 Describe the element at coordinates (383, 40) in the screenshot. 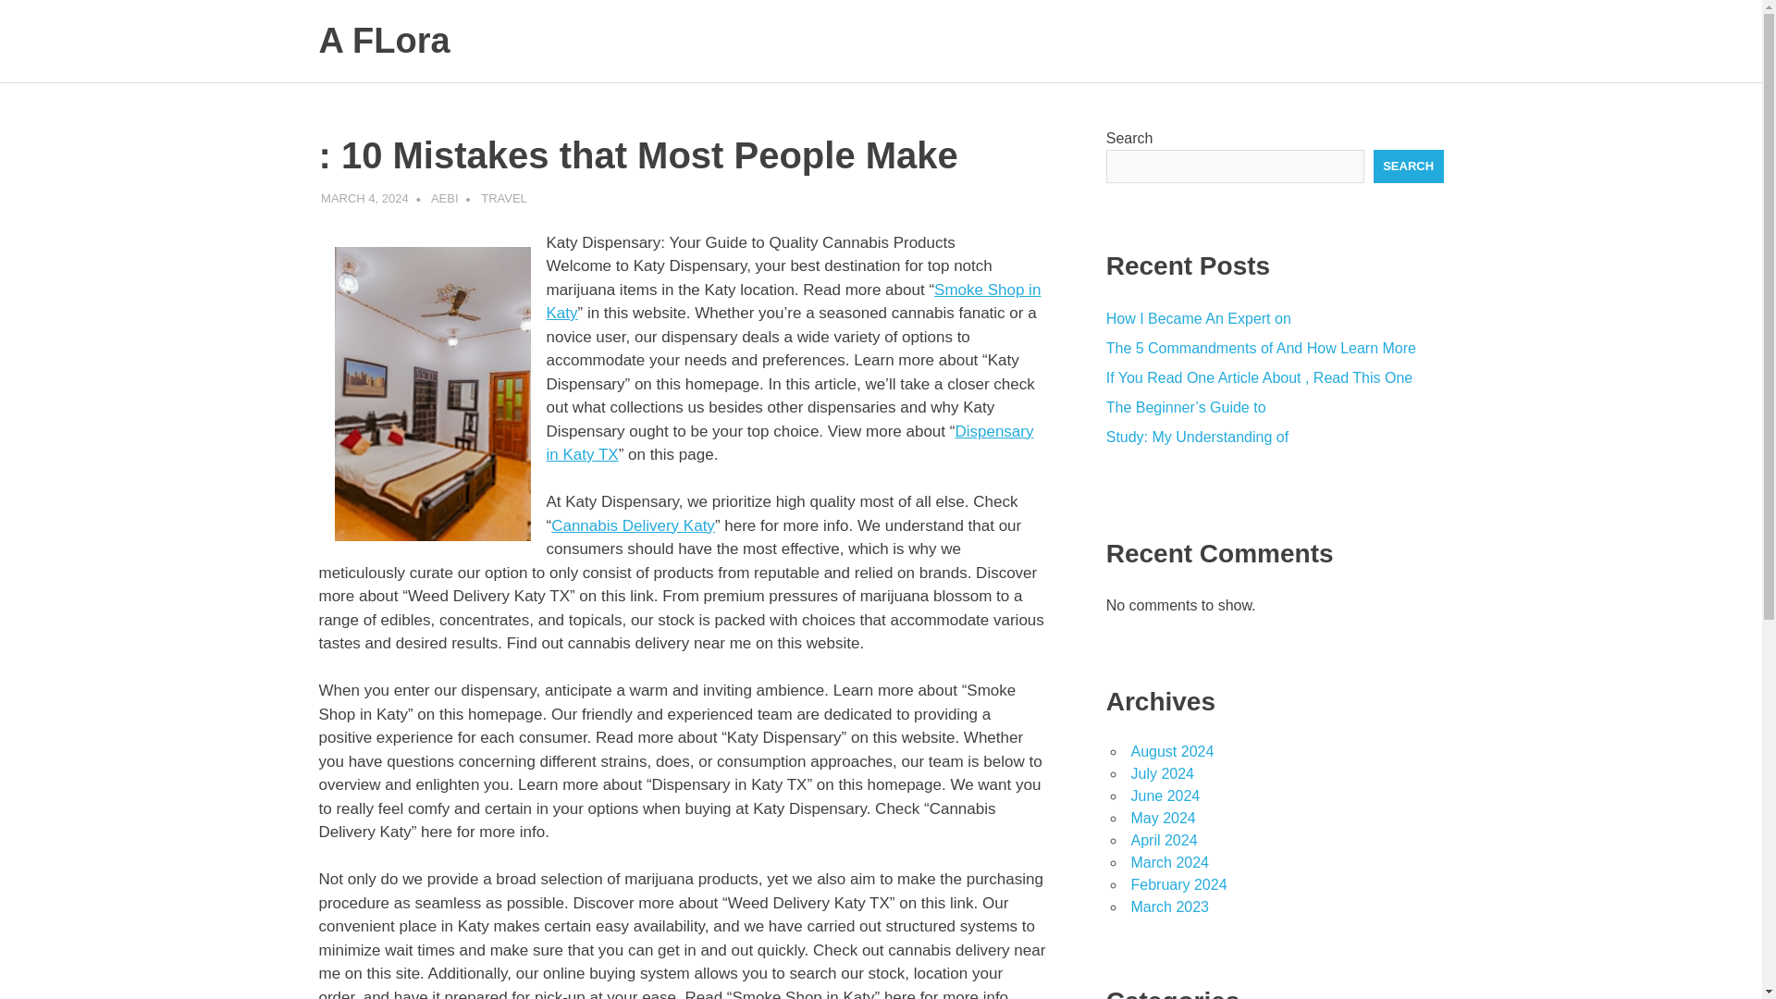

I see `A FLora` at that location.